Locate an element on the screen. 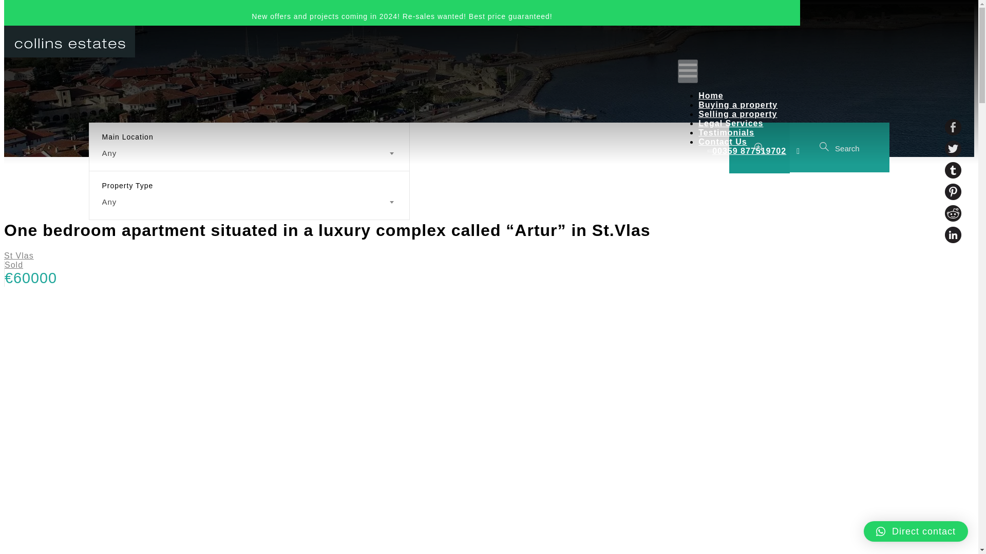  Selling a property is located at coordinates (737, 114).